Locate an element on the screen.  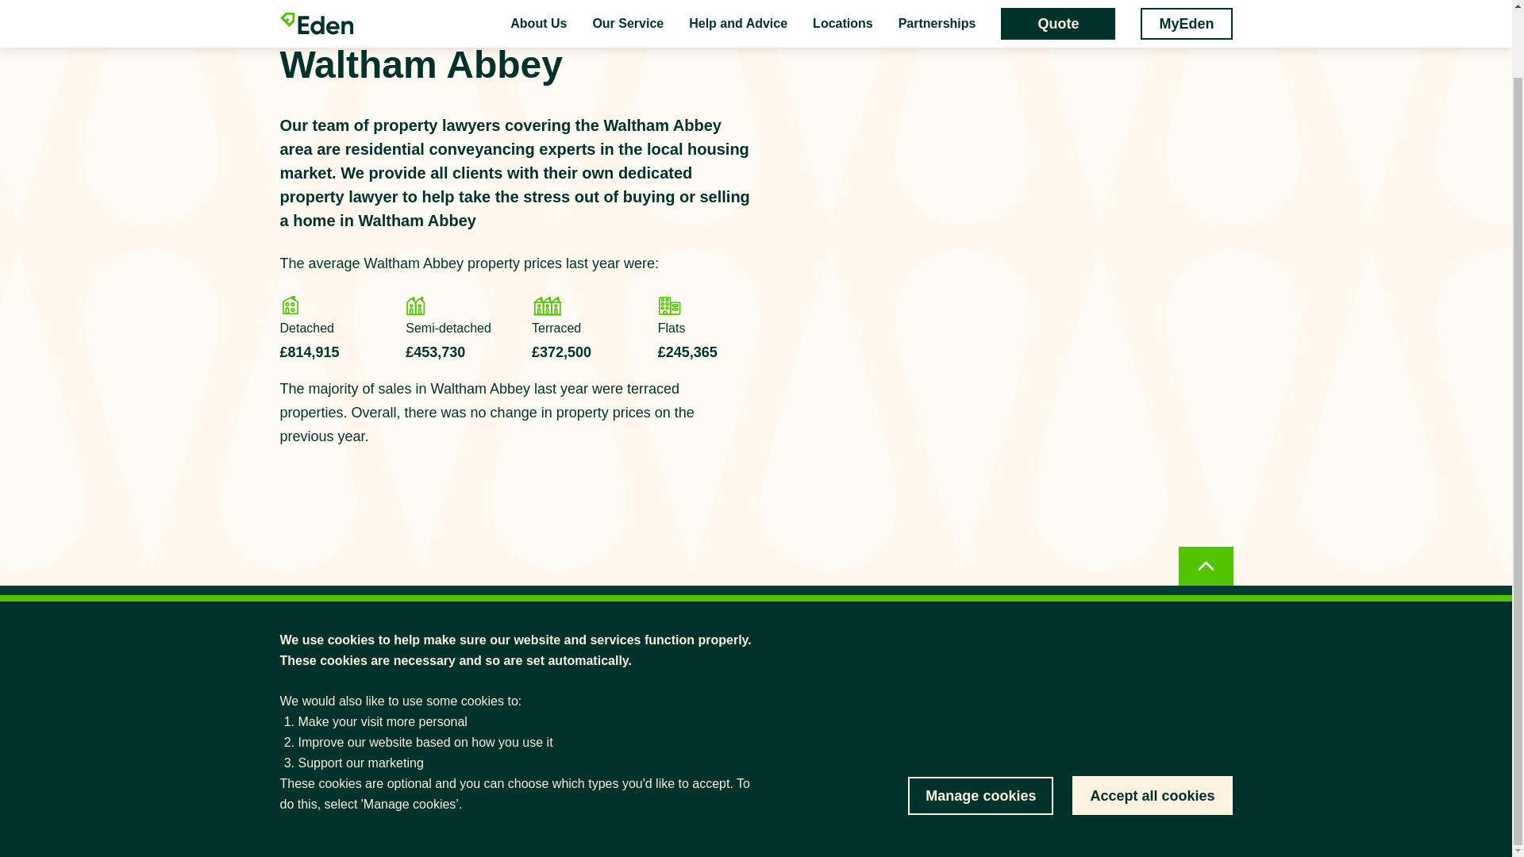
Manage cookies is located at coordinates (980, 722).